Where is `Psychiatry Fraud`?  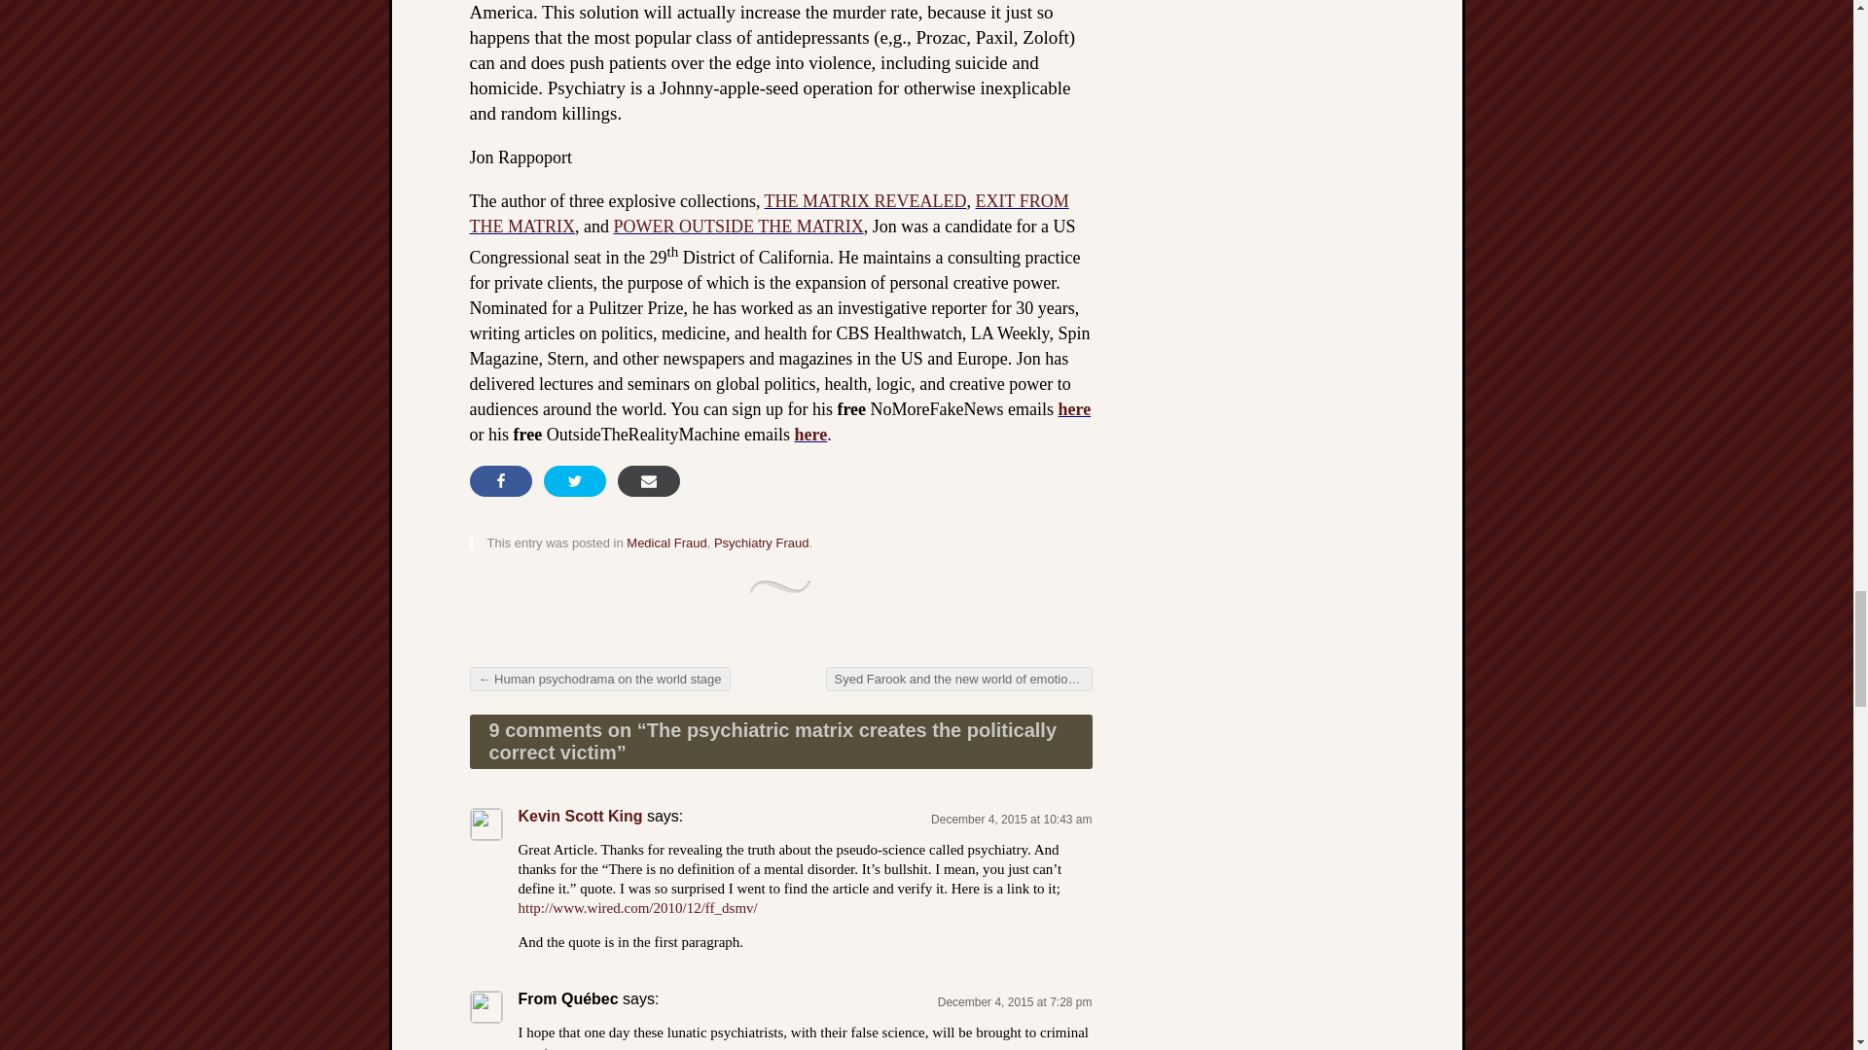 Psychiatry Fraud is located at coordinates (761, 542).